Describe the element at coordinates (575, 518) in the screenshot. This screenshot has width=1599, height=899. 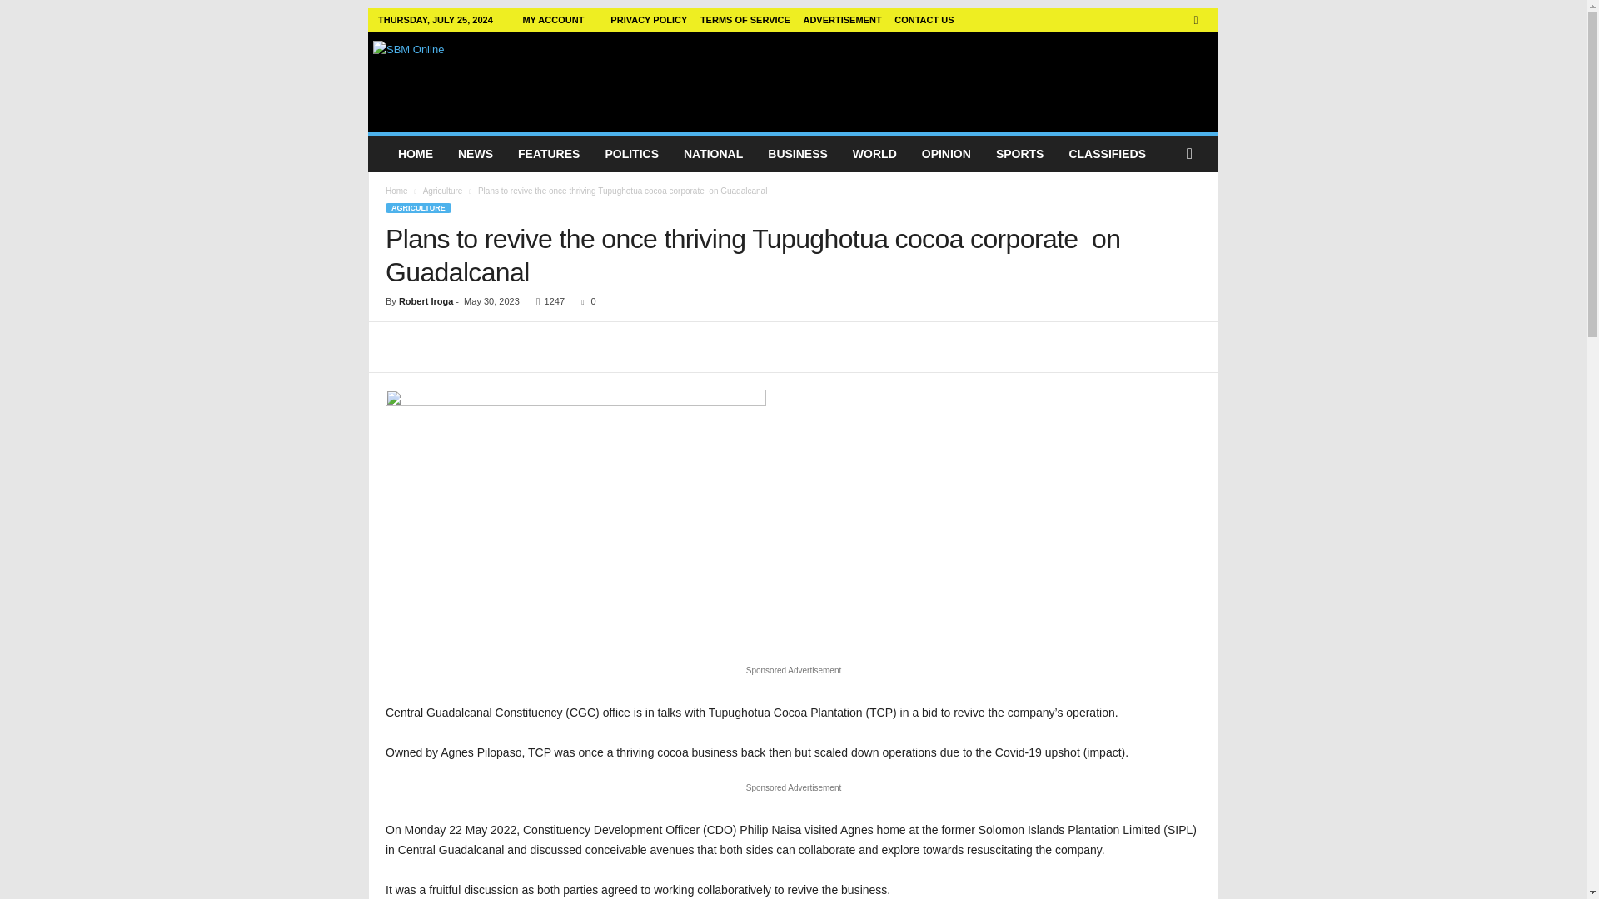
I see `Screen Shot 2023-05-30 at 19.39.43` at that location.